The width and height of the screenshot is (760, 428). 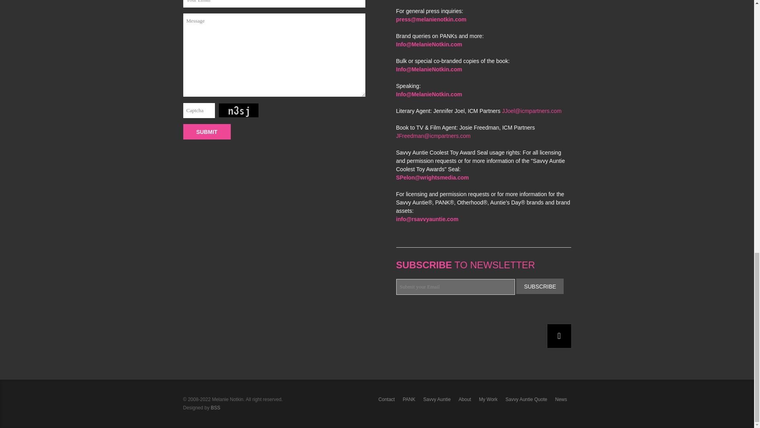 I want to click on Facebook, so click(x=412, y=313).